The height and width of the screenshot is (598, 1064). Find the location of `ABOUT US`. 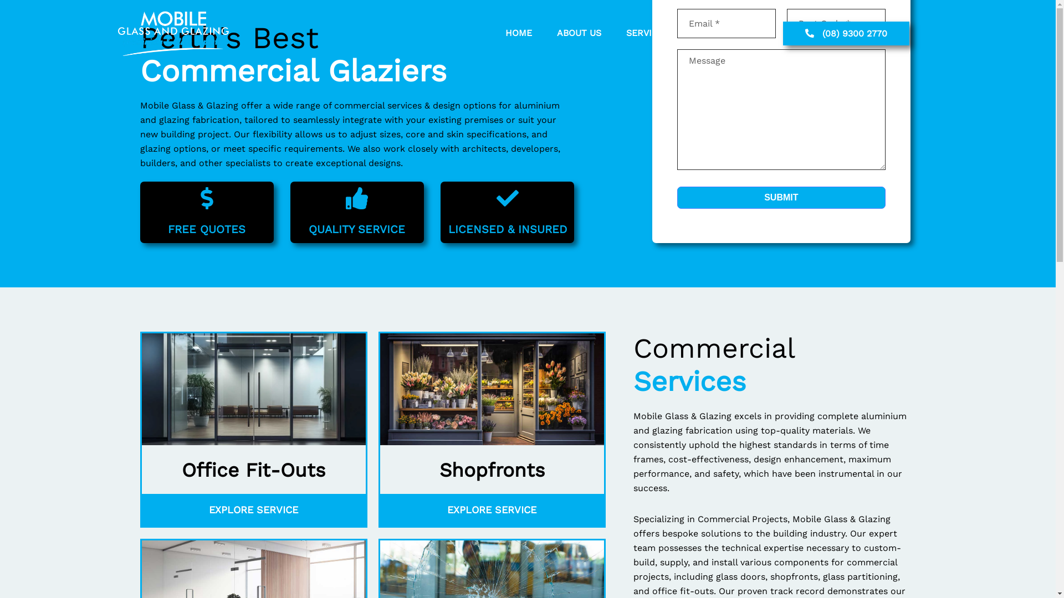

ABOUT US is located at coordinates (566, 33).